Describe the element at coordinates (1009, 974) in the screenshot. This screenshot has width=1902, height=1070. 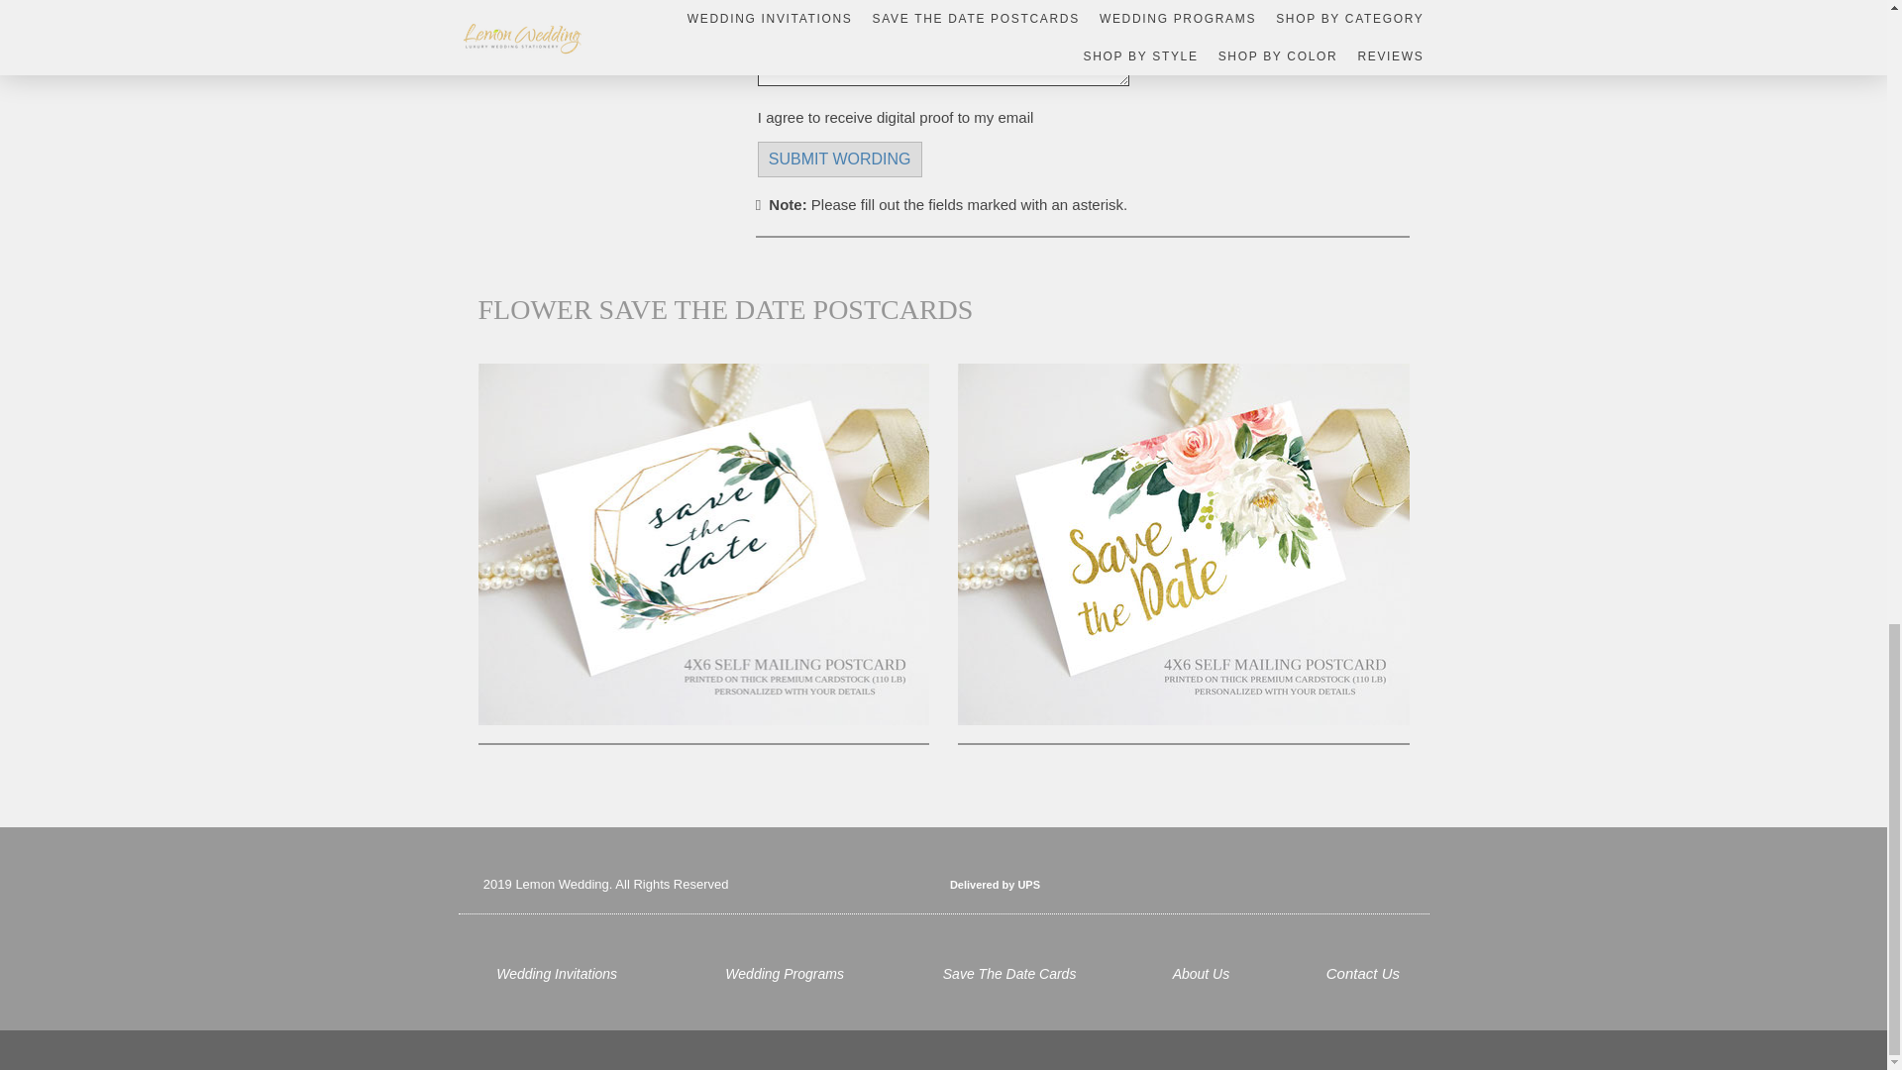
I see `Save the date cards` at that location.